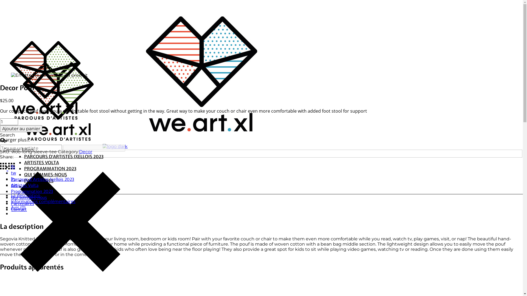  I want to click on tw, so click(13, 173).